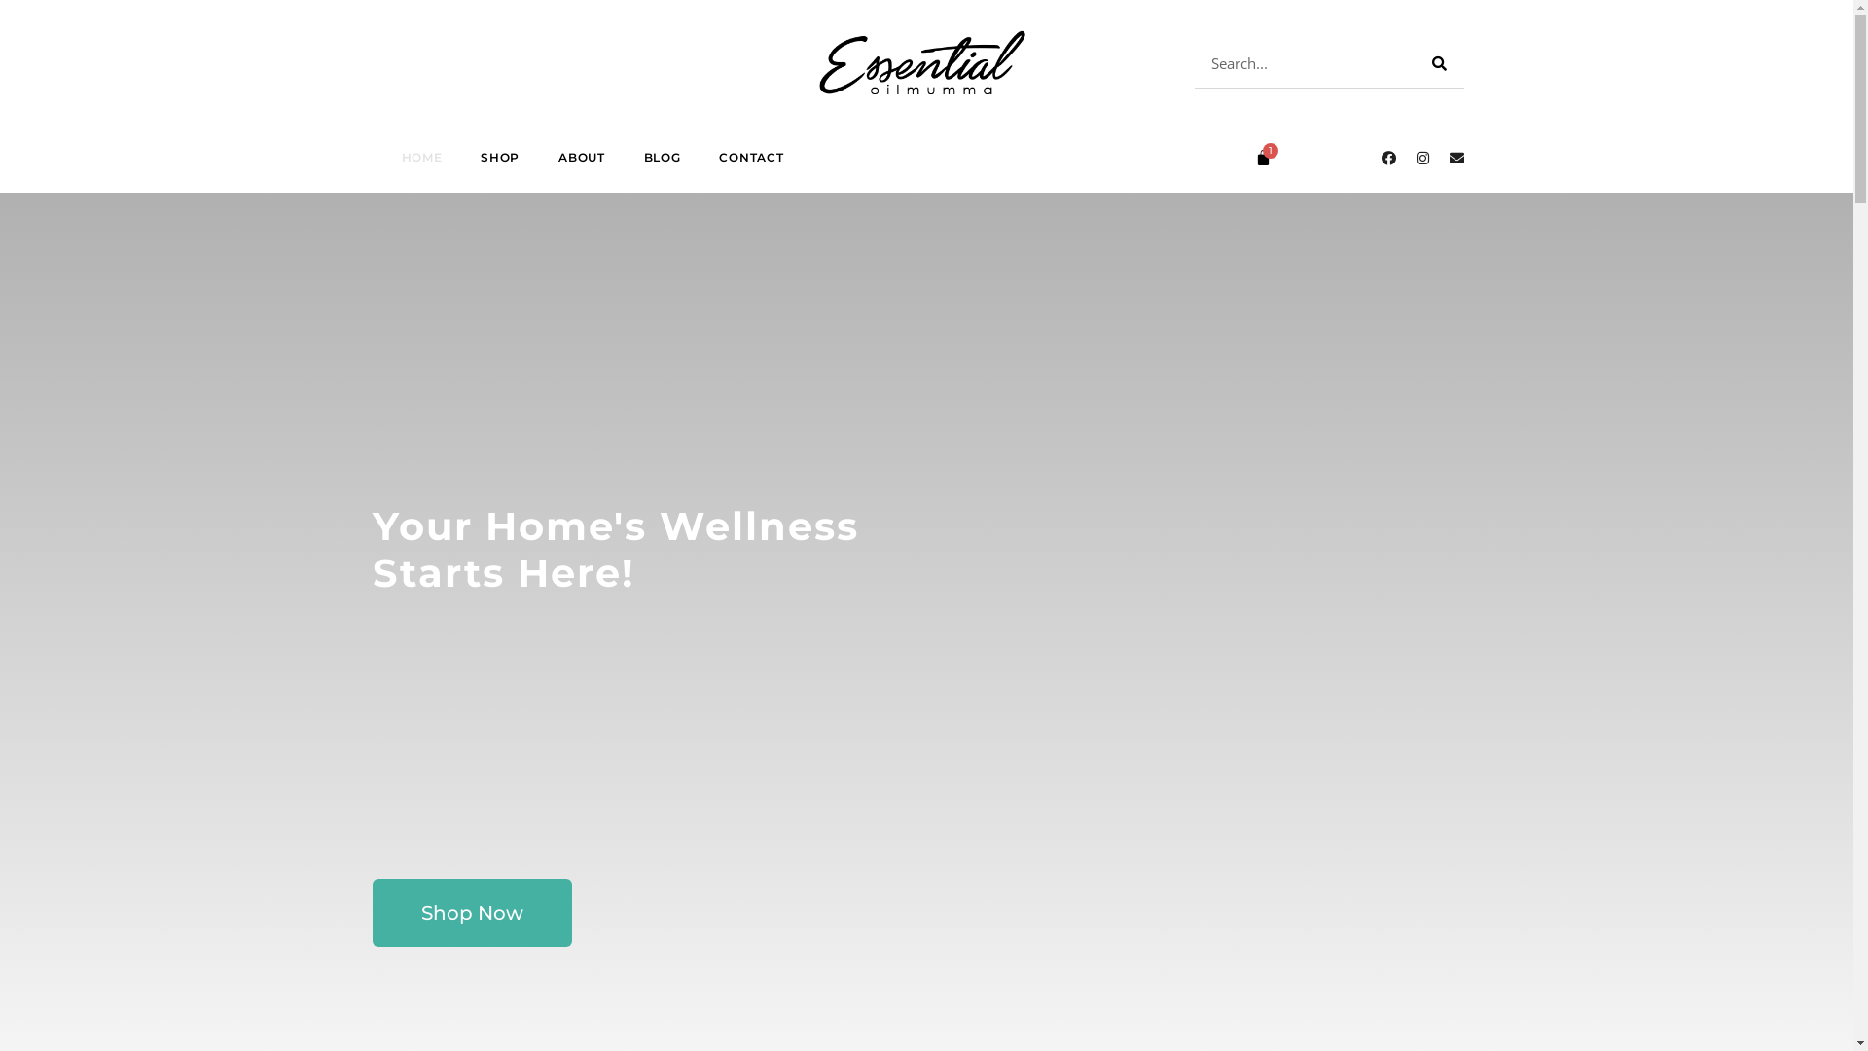 The image size is (1868, 1051). Describe the element at coordinates (1422, 158) in the screenshot. I see `Instagram` at that location.